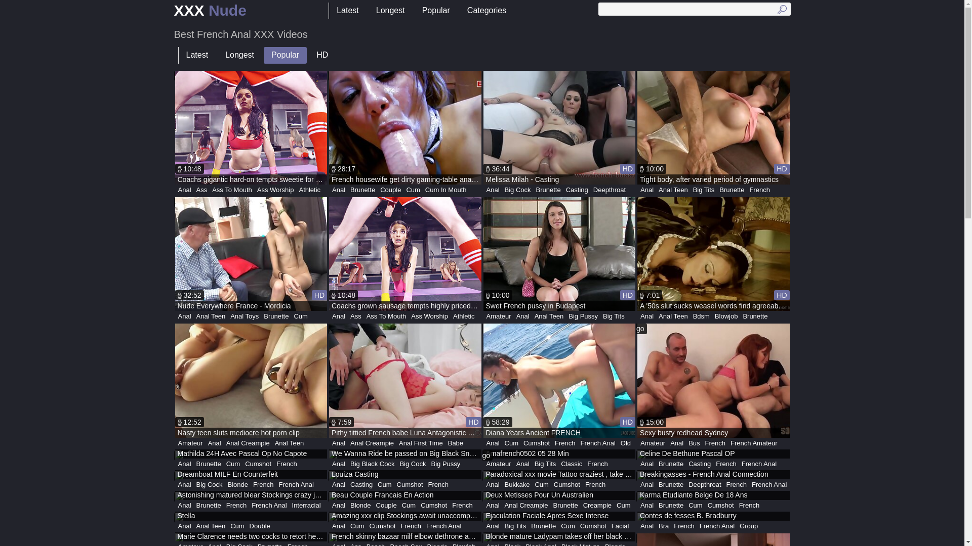 This screenshot has height=546, width=972. Describe the element at coordinates (737, 485) in the screenshot. I see `French` at that location.